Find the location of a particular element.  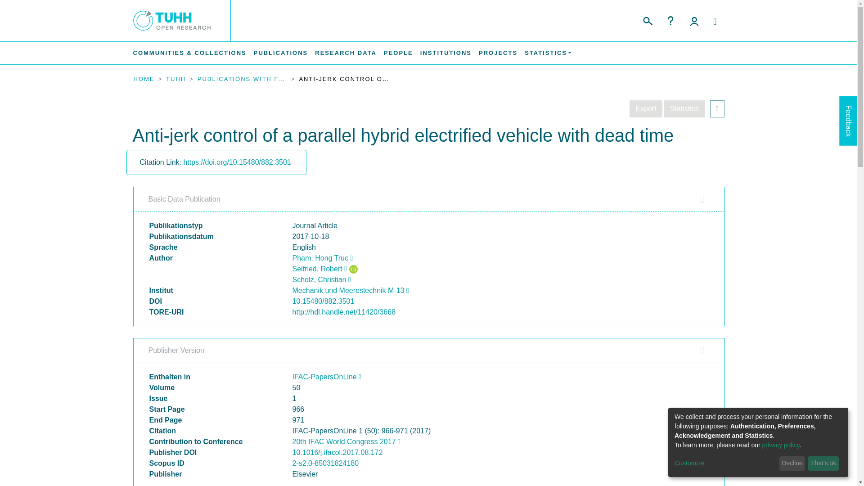

Export is located at coordinates (645, 109).